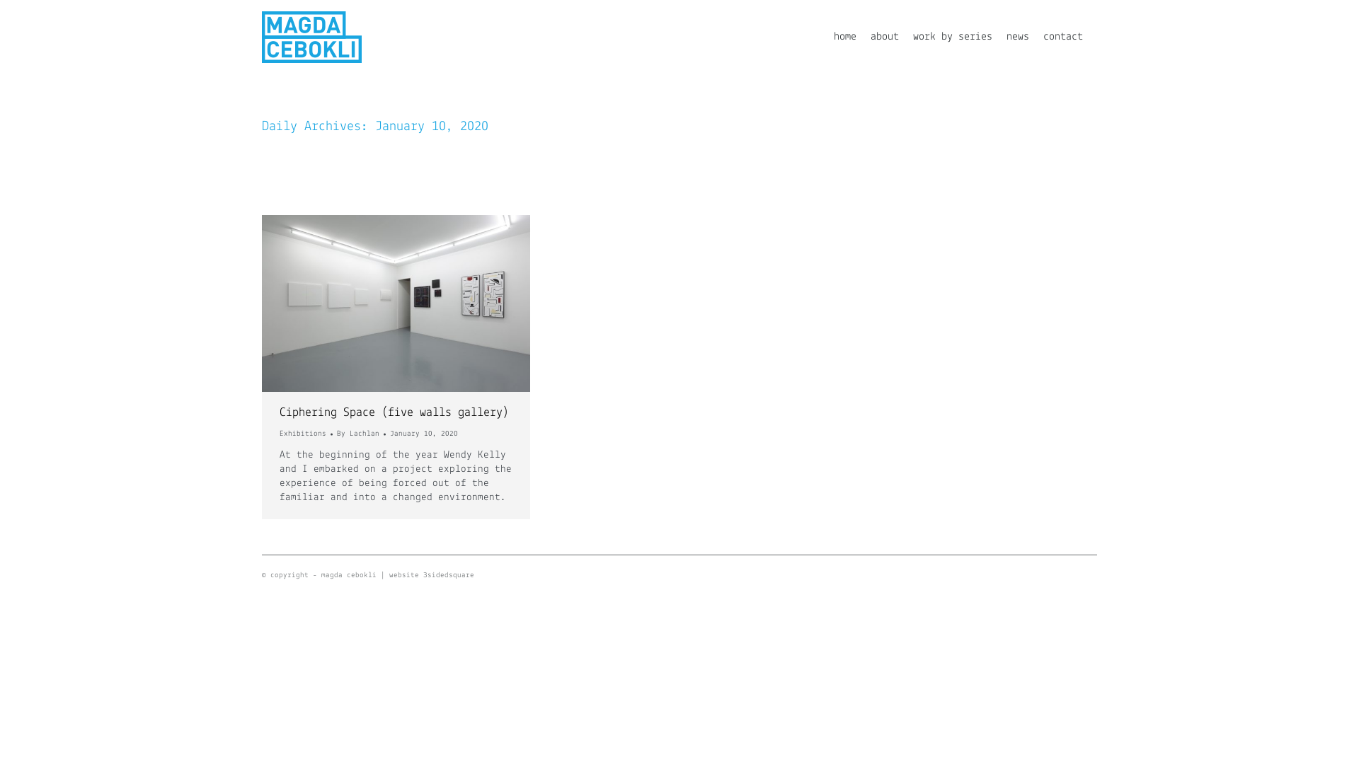 The width and height of the screenshot is (1359, 764). I want to click on news, so click(1018, 37).